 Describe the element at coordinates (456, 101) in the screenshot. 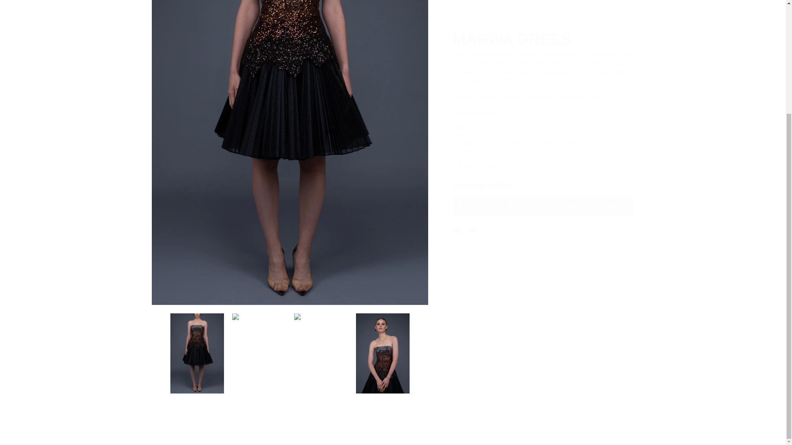

I see `Whatsapp` at that location.